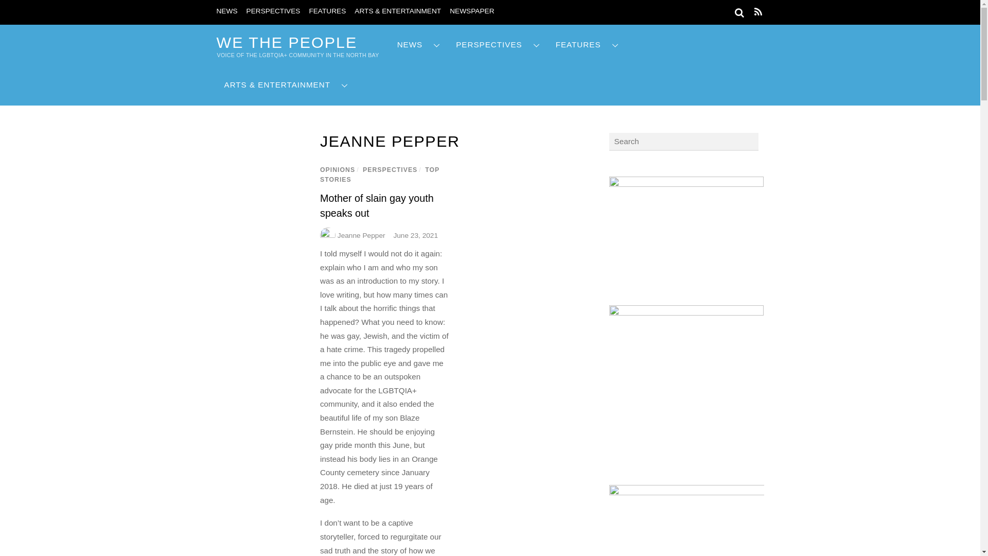 The image size is (988, 556). Describe the element at coordinates (327, 11) in the screenshot. I see `FEATURES` at that location.